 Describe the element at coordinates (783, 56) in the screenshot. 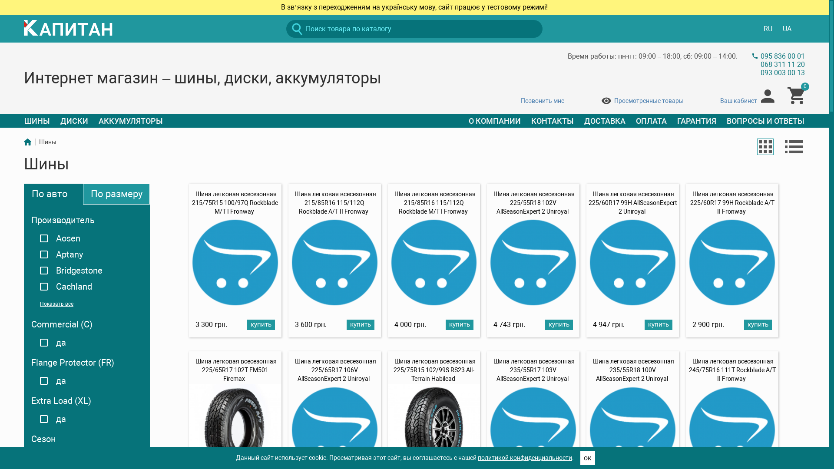

I see `095 836 00 01` at that location.